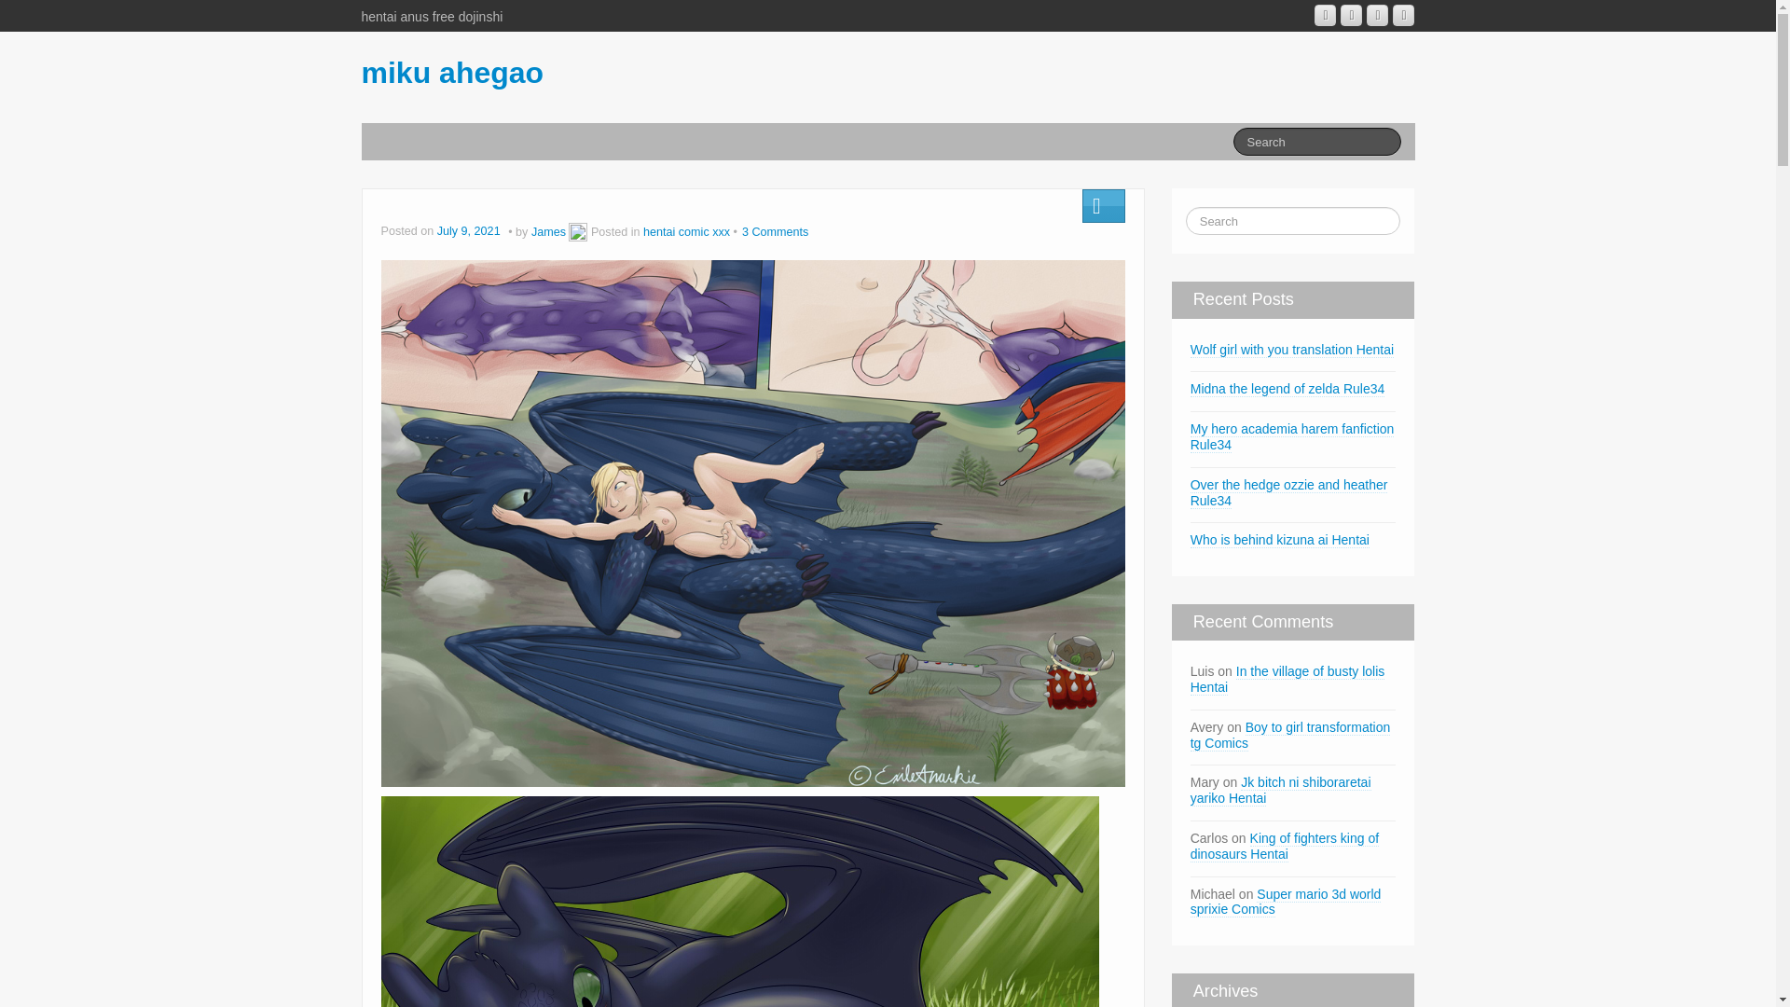  I want to click on miku ahegao Facebook, so click(1352, 15).